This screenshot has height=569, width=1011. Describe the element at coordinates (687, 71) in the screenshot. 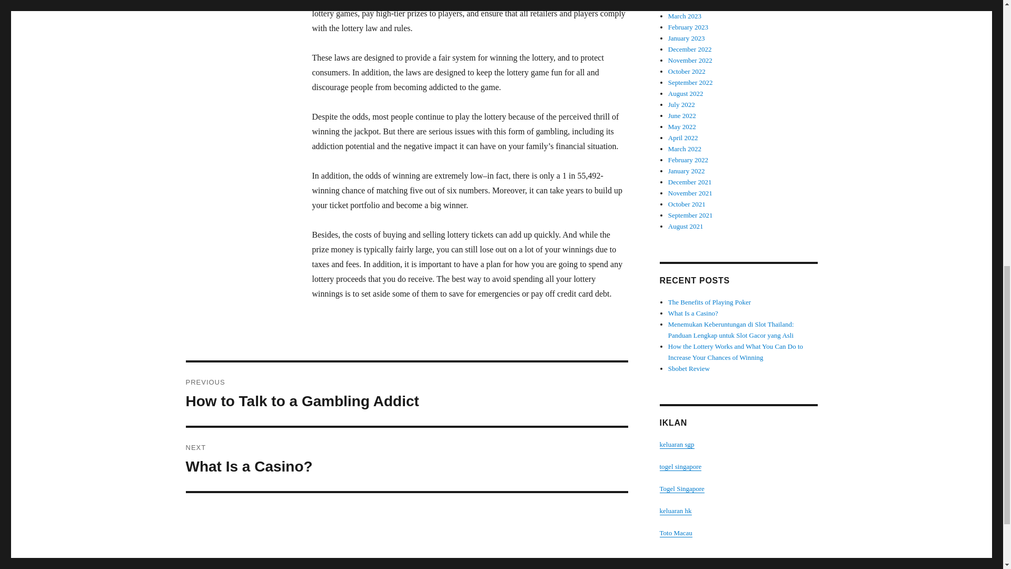

I see `October 2022` at that location.